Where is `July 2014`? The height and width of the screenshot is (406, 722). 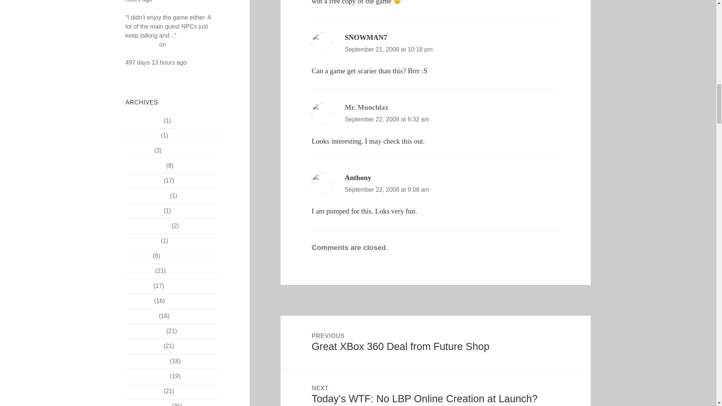
July 2014 is located at coordinates (138, 256).